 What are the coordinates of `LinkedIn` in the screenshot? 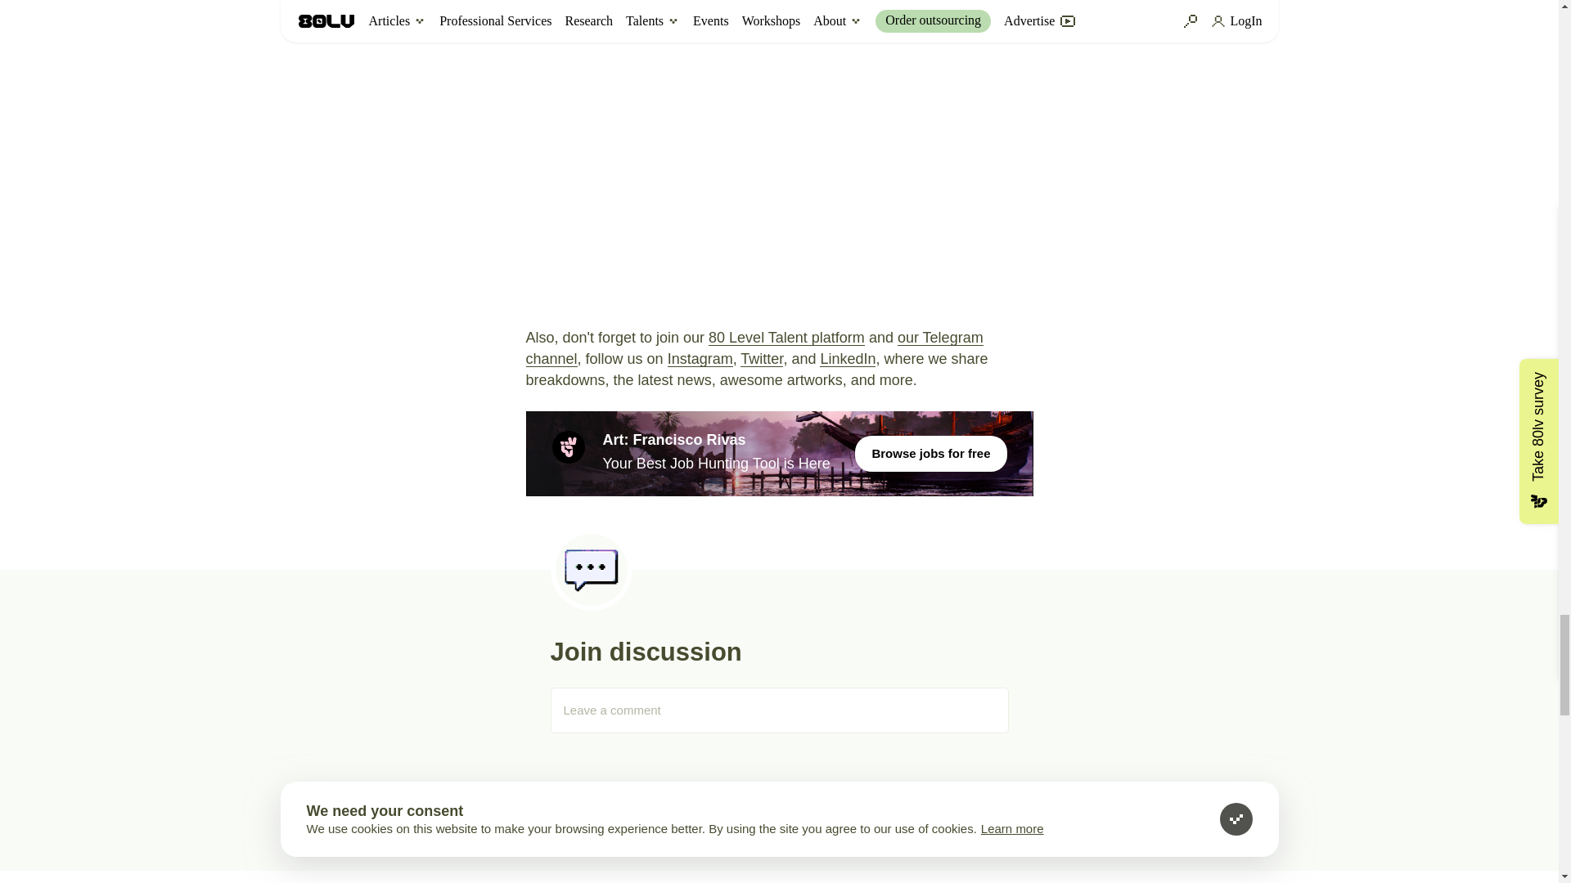 It's located at (848, 358).